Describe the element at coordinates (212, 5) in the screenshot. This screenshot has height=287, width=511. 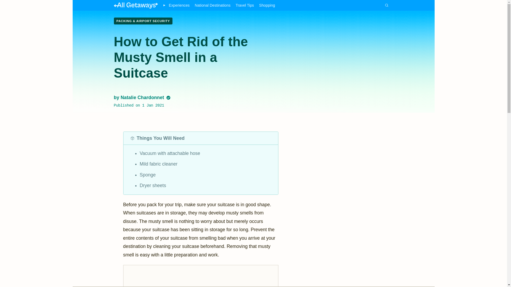
I see `National Destinations` at that location.